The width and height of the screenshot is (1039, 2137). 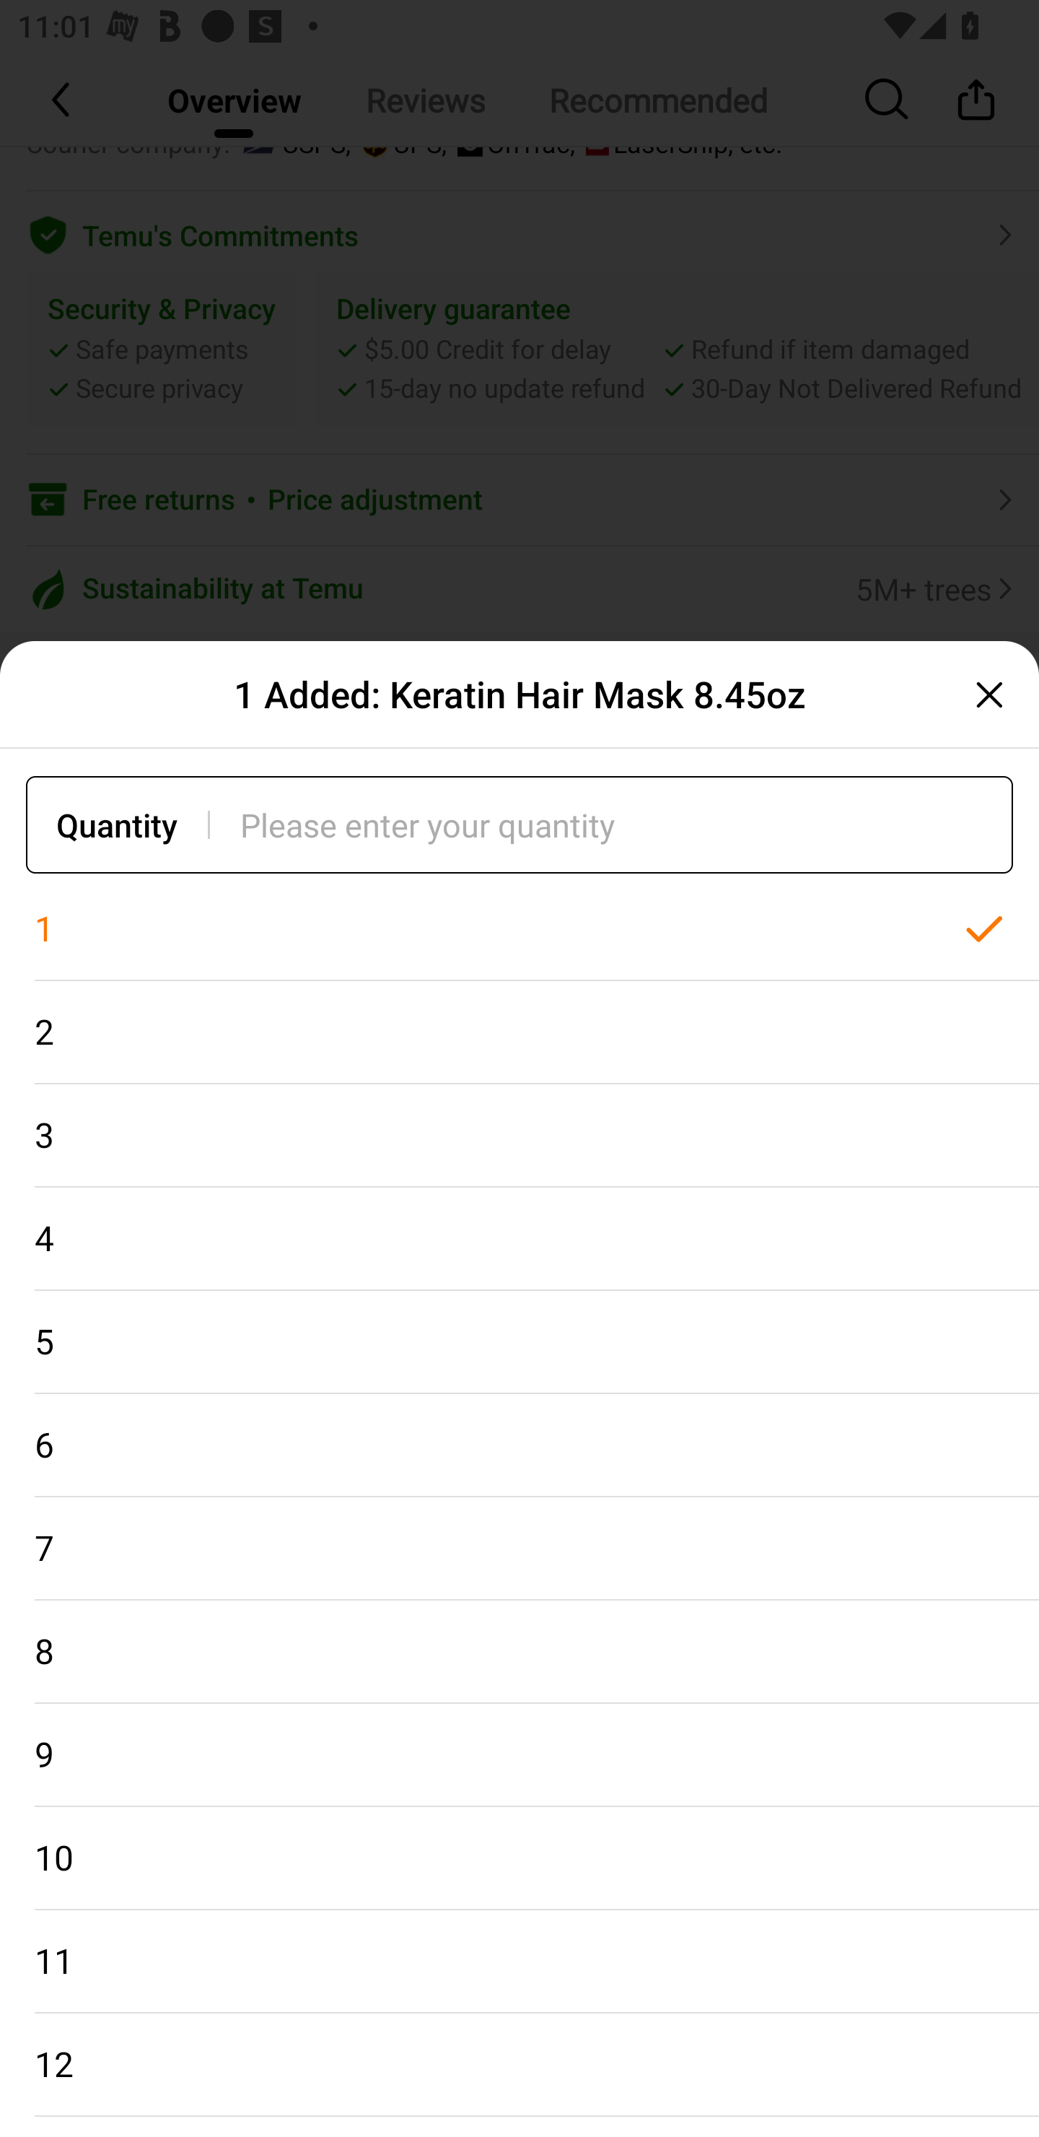 What do you see at coordinates (519, 2065) in the screenshot?
I see `12` at bounding box center [519, 2065].